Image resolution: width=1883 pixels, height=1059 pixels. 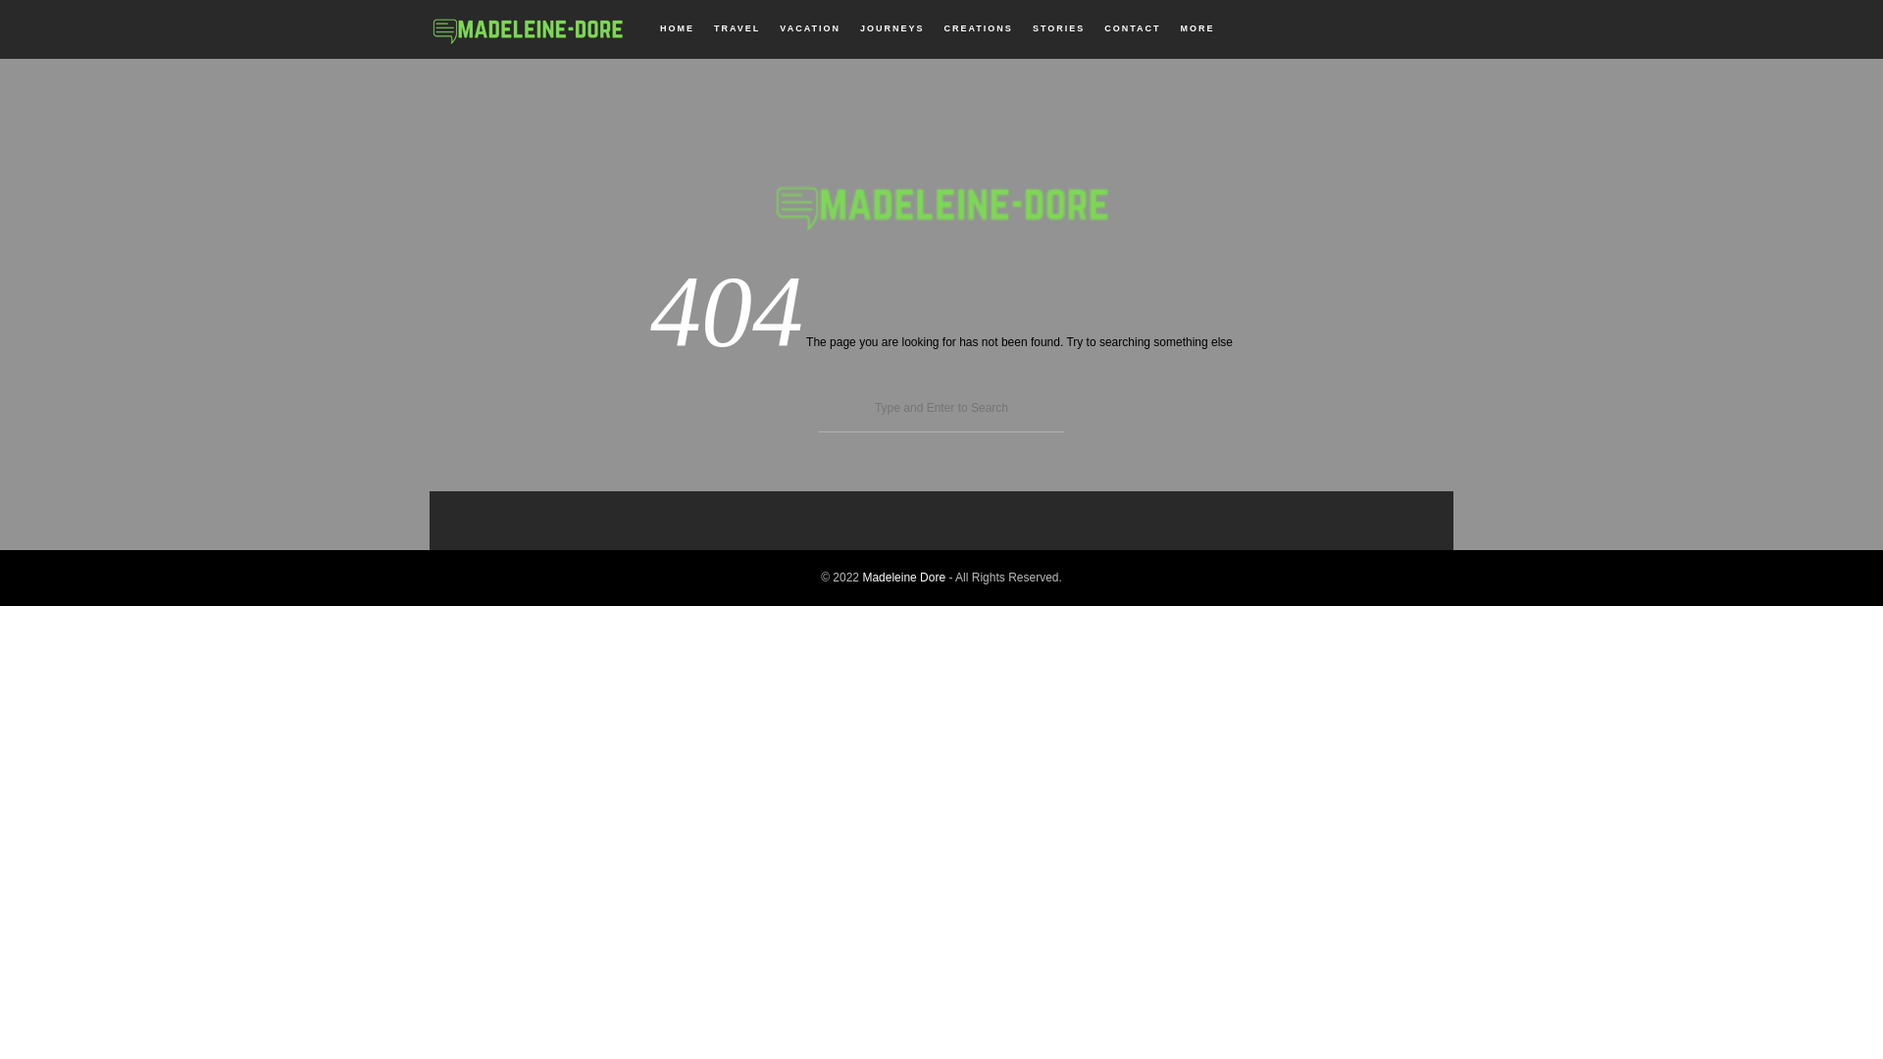 I want to click on VACATION, so click(x=810, y=28).